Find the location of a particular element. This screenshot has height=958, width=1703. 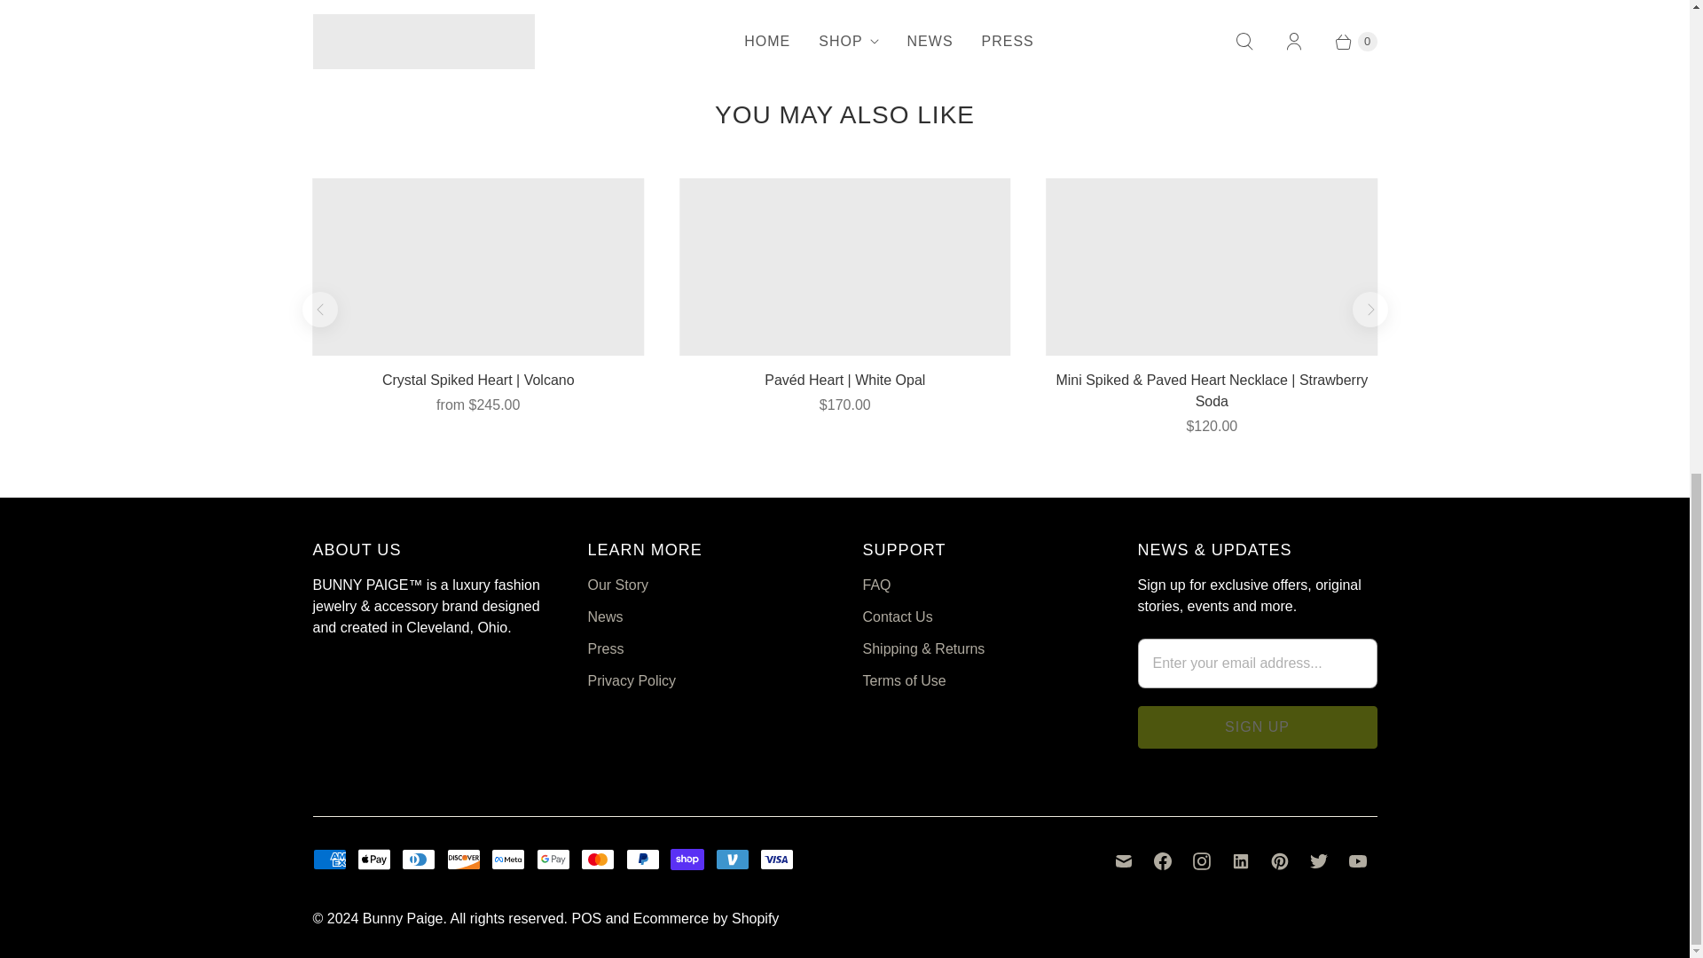

American Express is located at coordinates (328, 859).